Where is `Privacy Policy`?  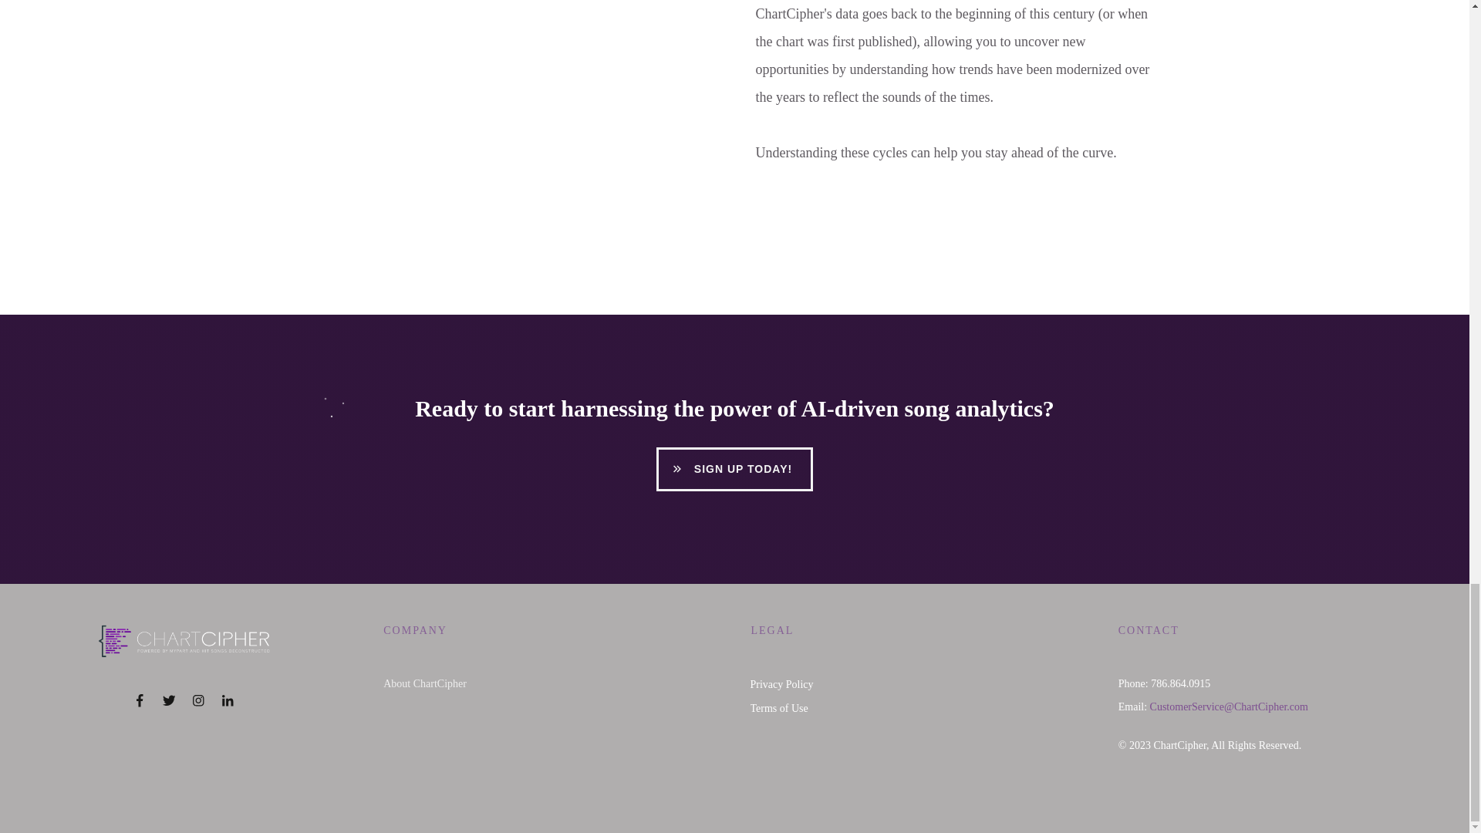
Privacy Policy is located at coordinates (781, 684).